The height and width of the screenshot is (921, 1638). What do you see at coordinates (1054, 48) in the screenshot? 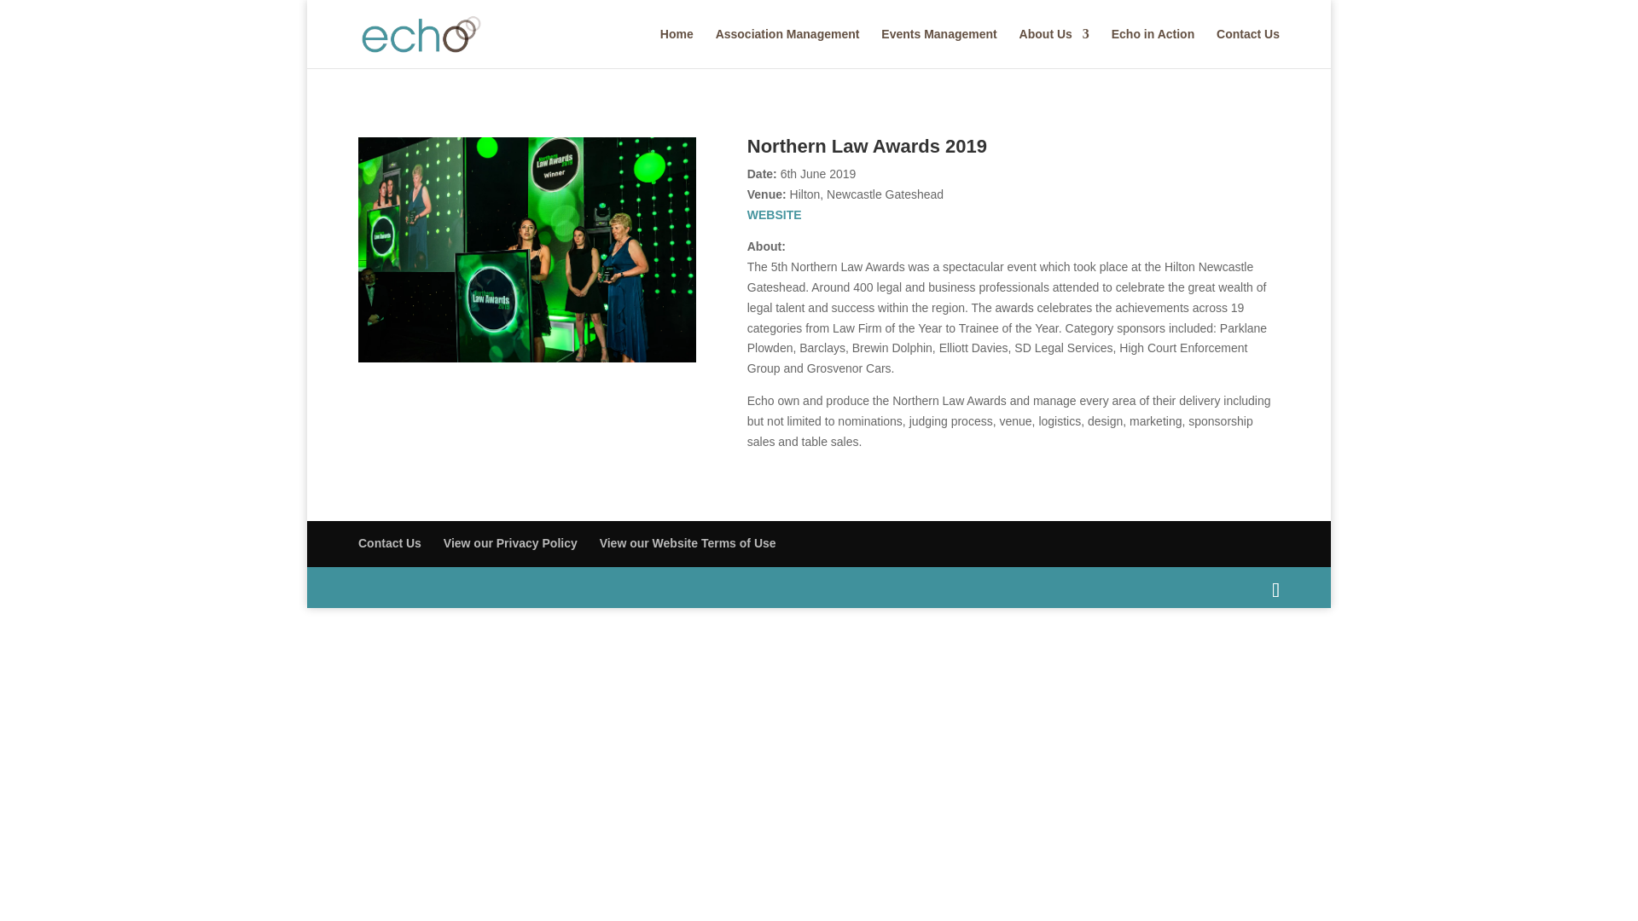
I see `About Us` at bounding box center [1054, 48].